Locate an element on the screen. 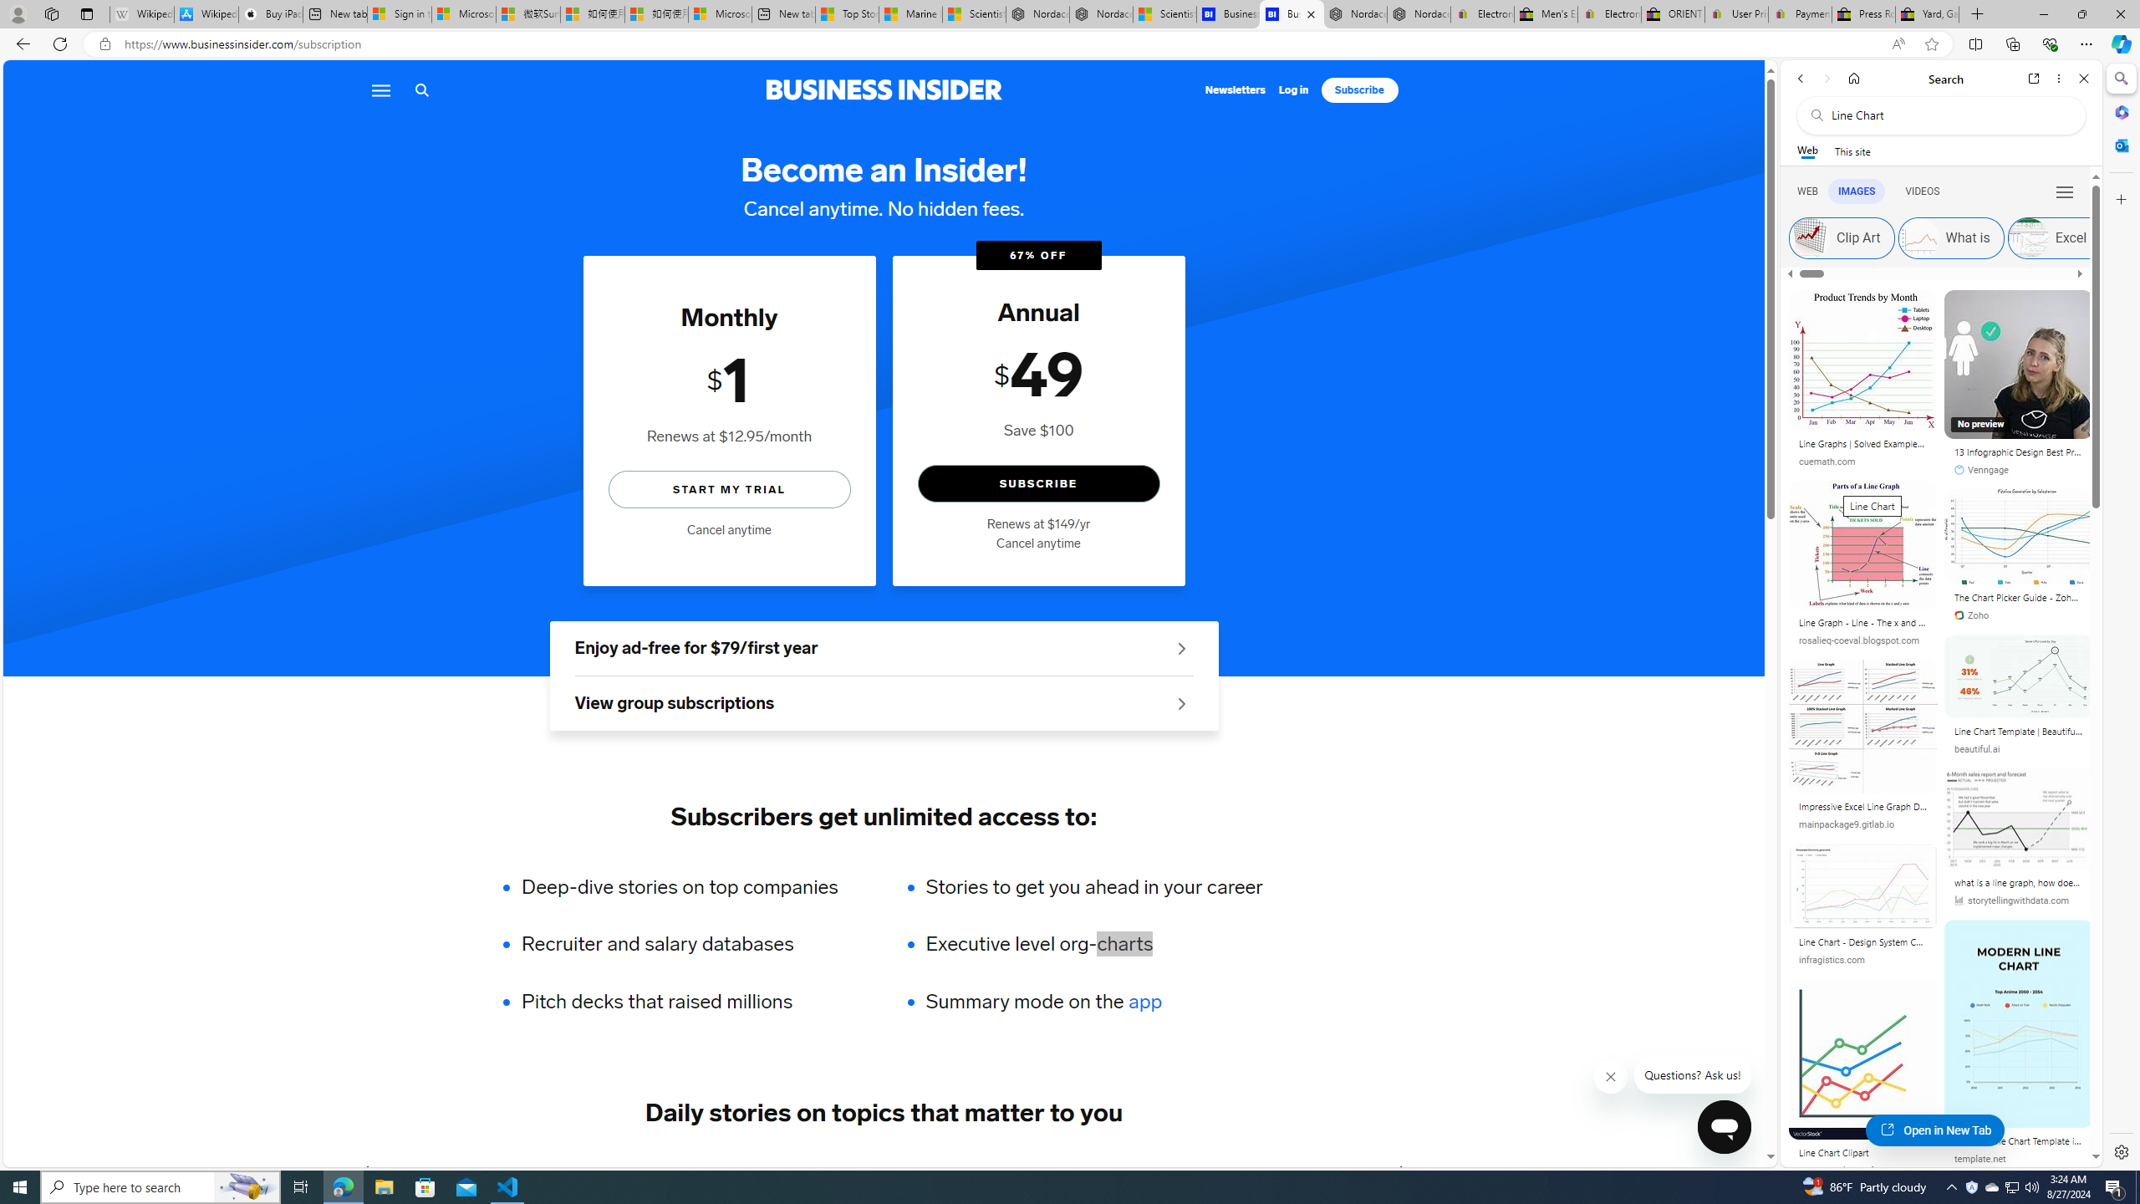  Electronics, Cars, Fashion, Collectibles & More | eBay is located at coordinates (1609, 14).